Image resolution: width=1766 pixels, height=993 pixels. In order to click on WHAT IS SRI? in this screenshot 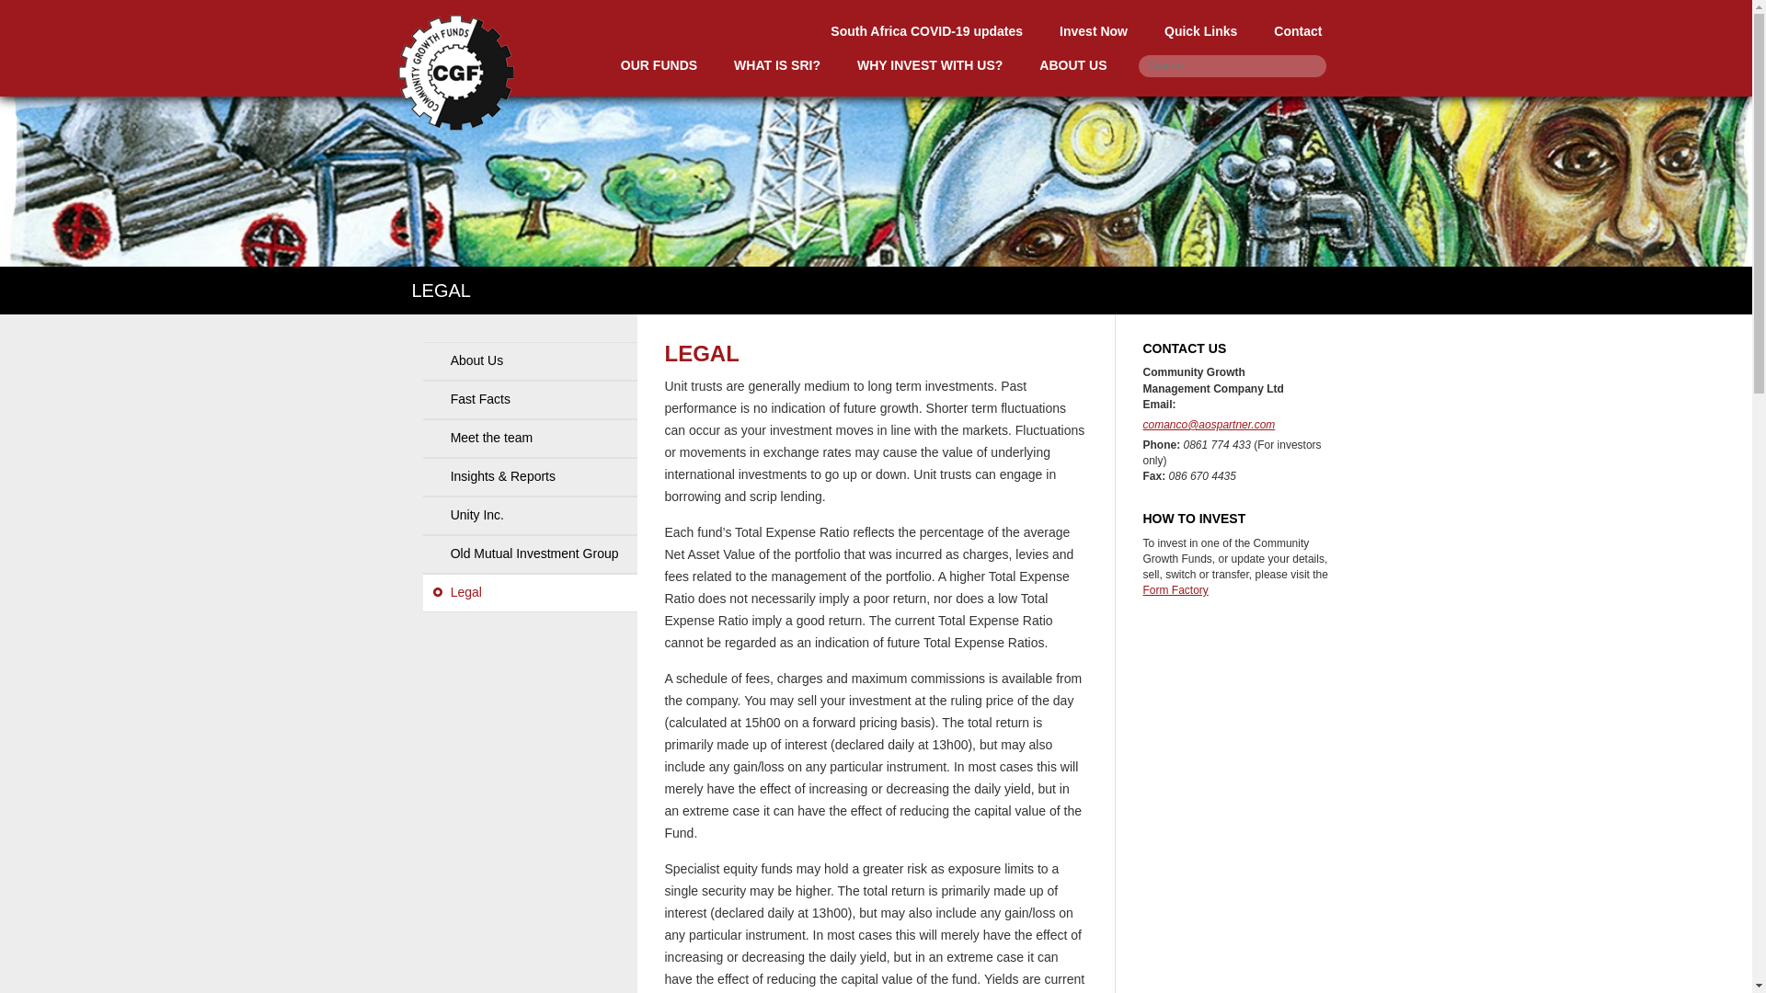, I will do `click(776, 64)`.